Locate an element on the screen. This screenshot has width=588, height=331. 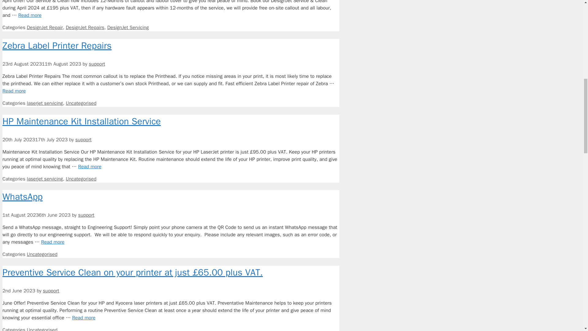
DesignJet Repairs is located at coordinates (85, 28).